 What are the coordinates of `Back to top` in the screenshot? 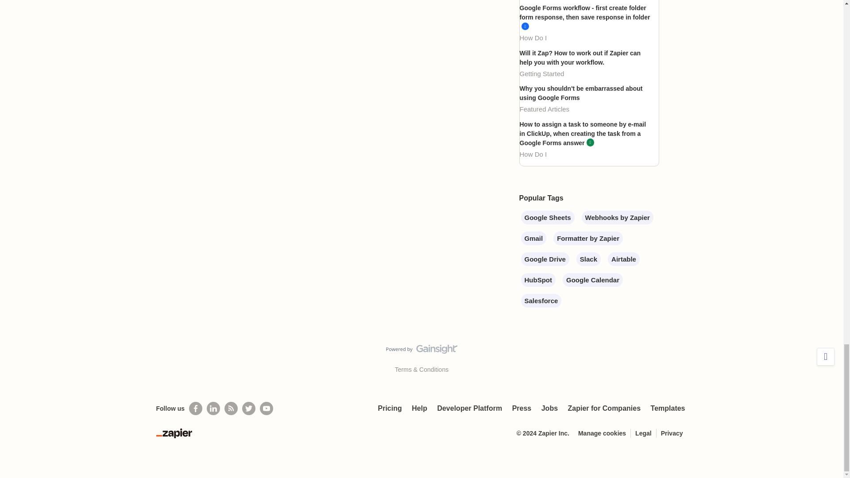 It's located at (826, 357).